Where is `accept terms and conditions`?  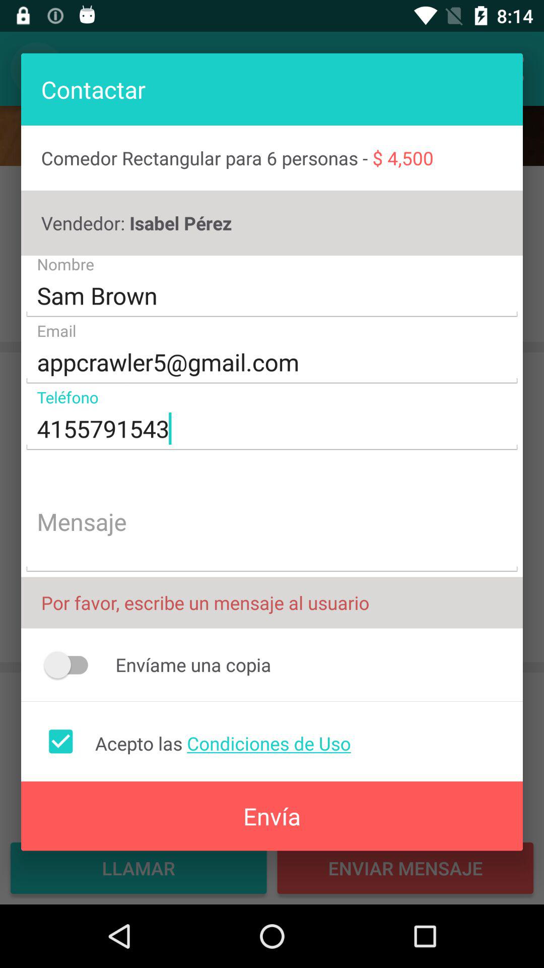 accept terms and conditions is located at coordinates (60, 741).